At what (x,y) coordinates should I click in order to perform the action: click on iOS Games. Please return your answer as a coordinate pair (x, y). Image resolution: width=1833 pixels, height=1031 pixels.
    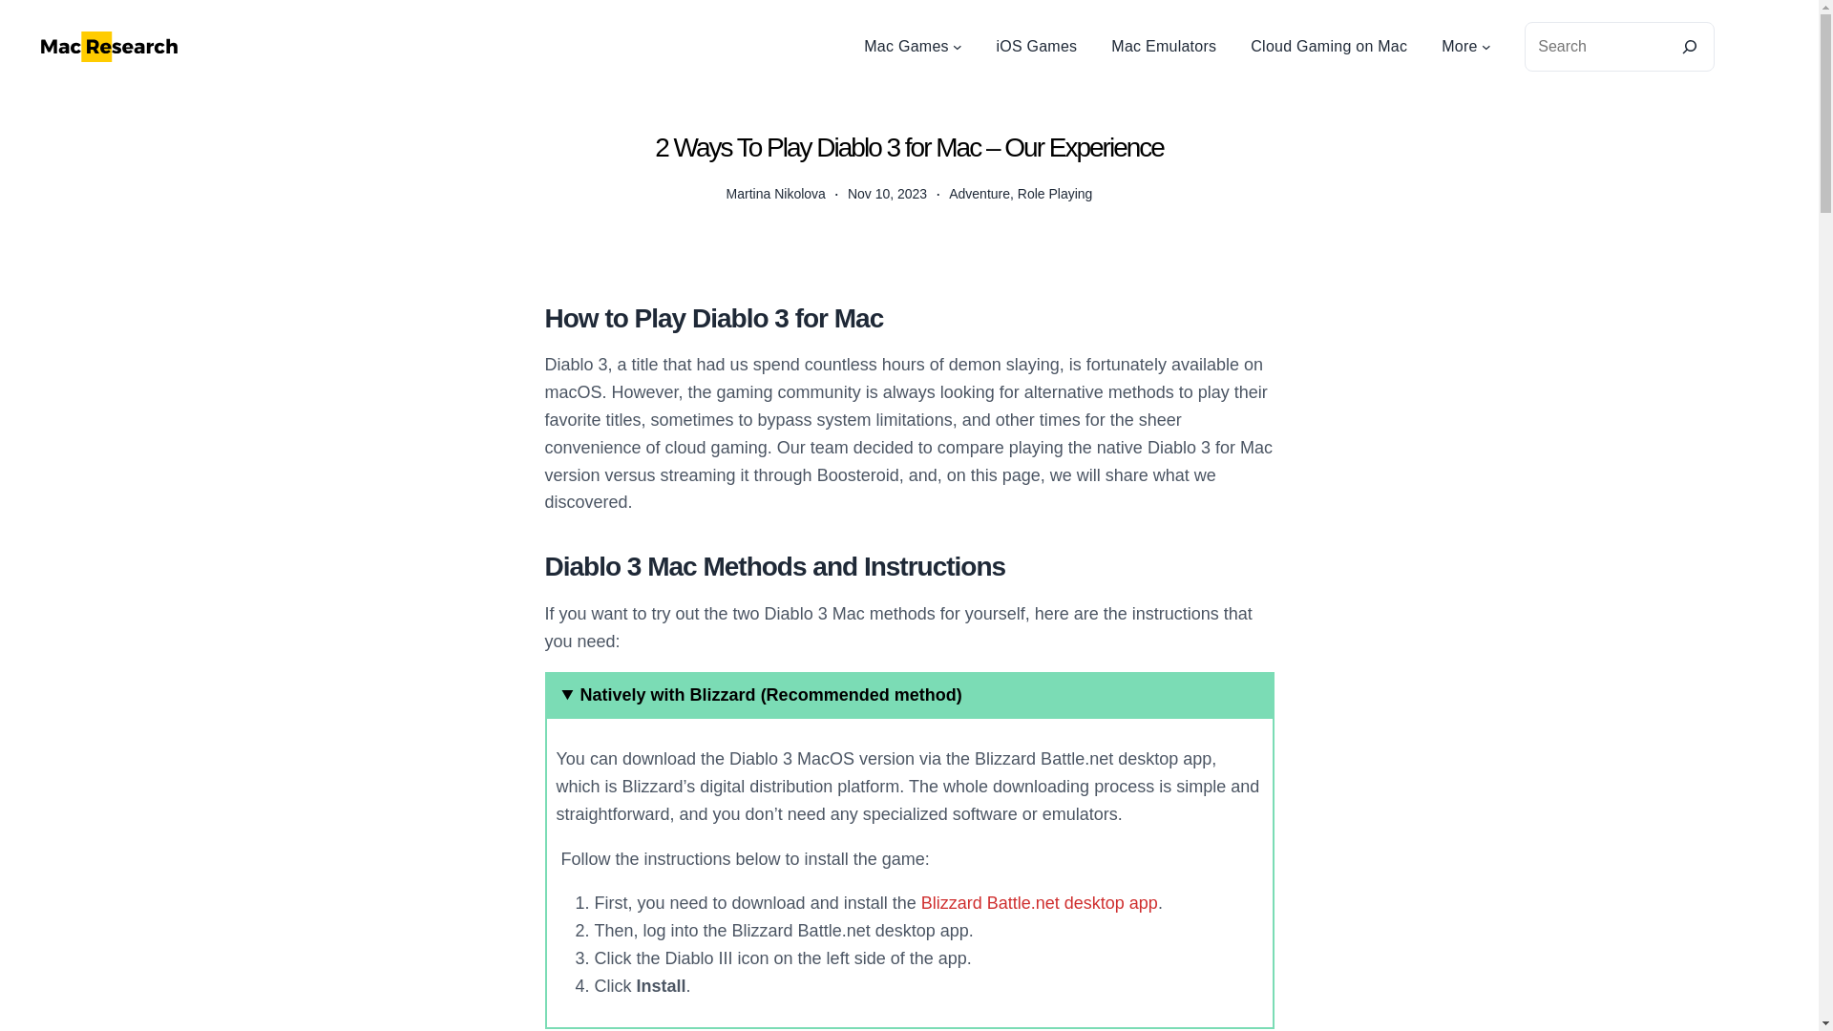
    Looking at the image, I should click on (1036, 46).